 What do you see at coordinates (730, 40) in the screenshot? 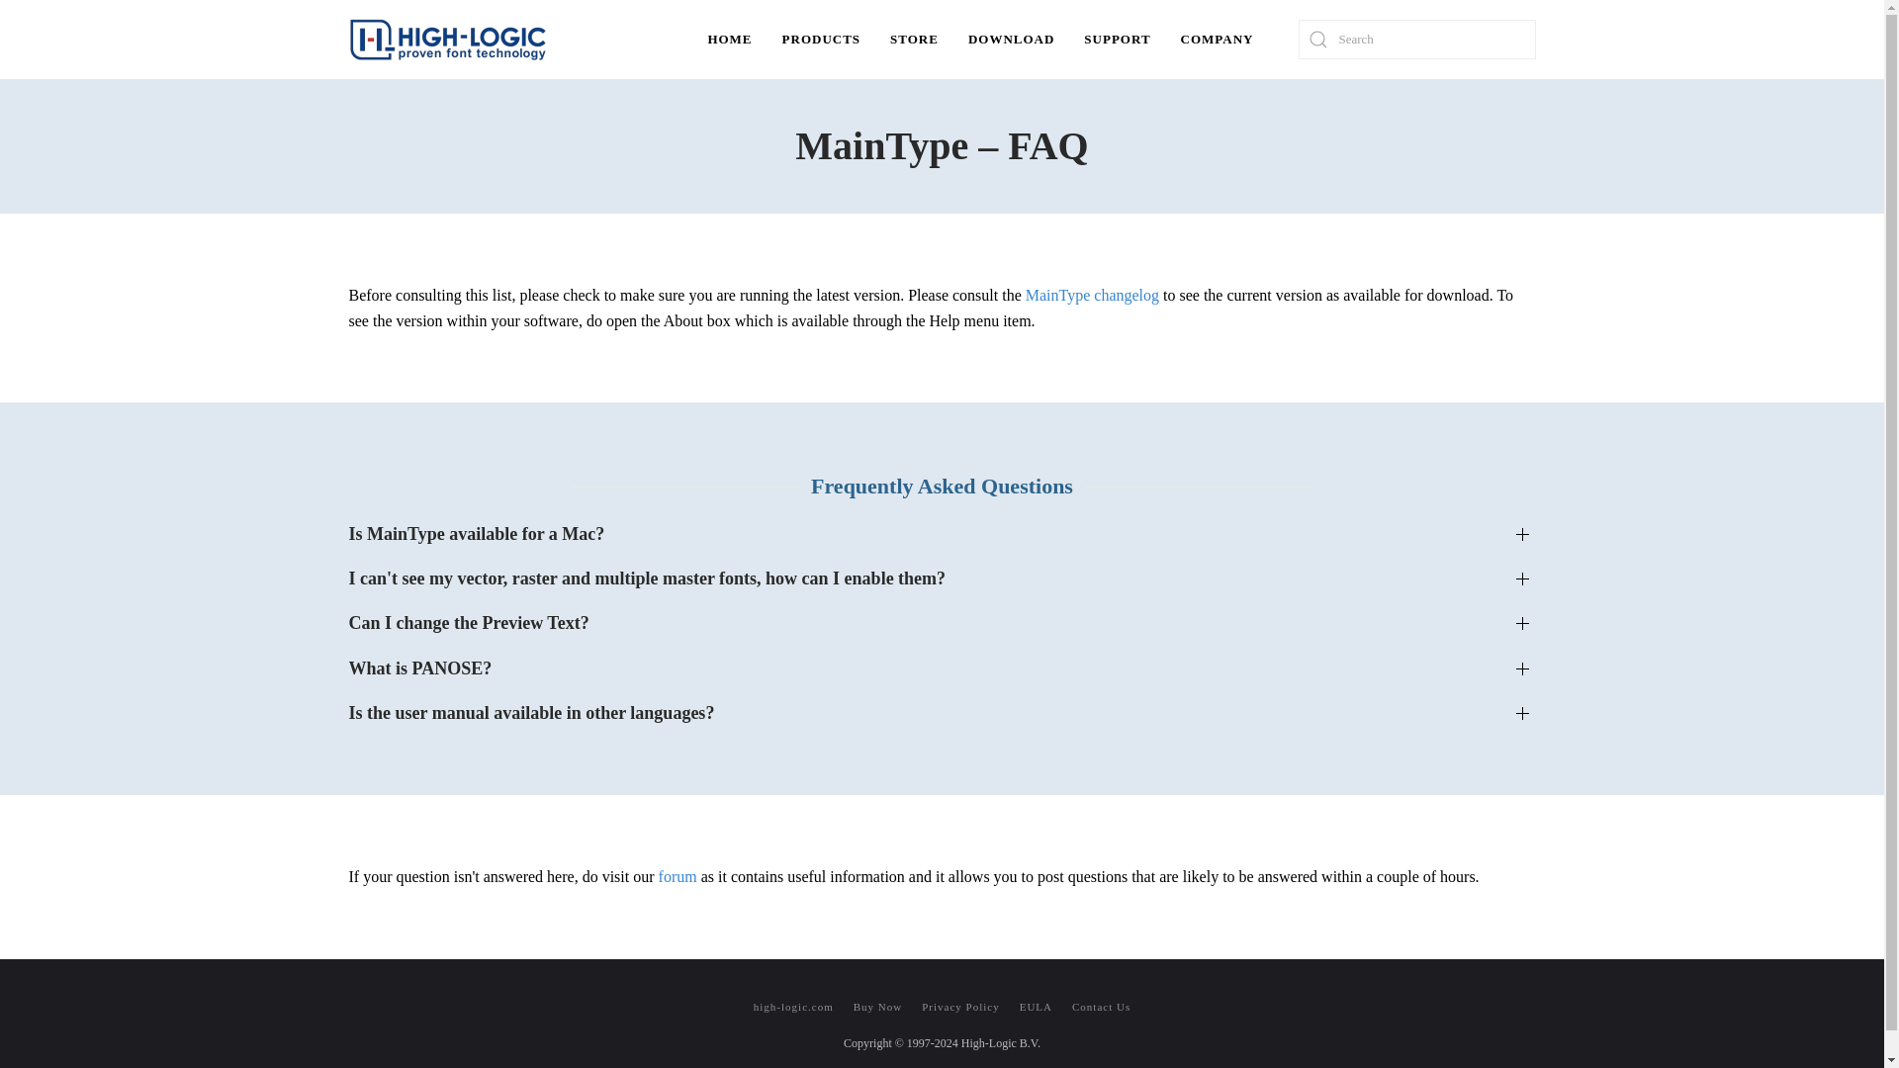
I see `HOME` at bounding box center [730, 40].